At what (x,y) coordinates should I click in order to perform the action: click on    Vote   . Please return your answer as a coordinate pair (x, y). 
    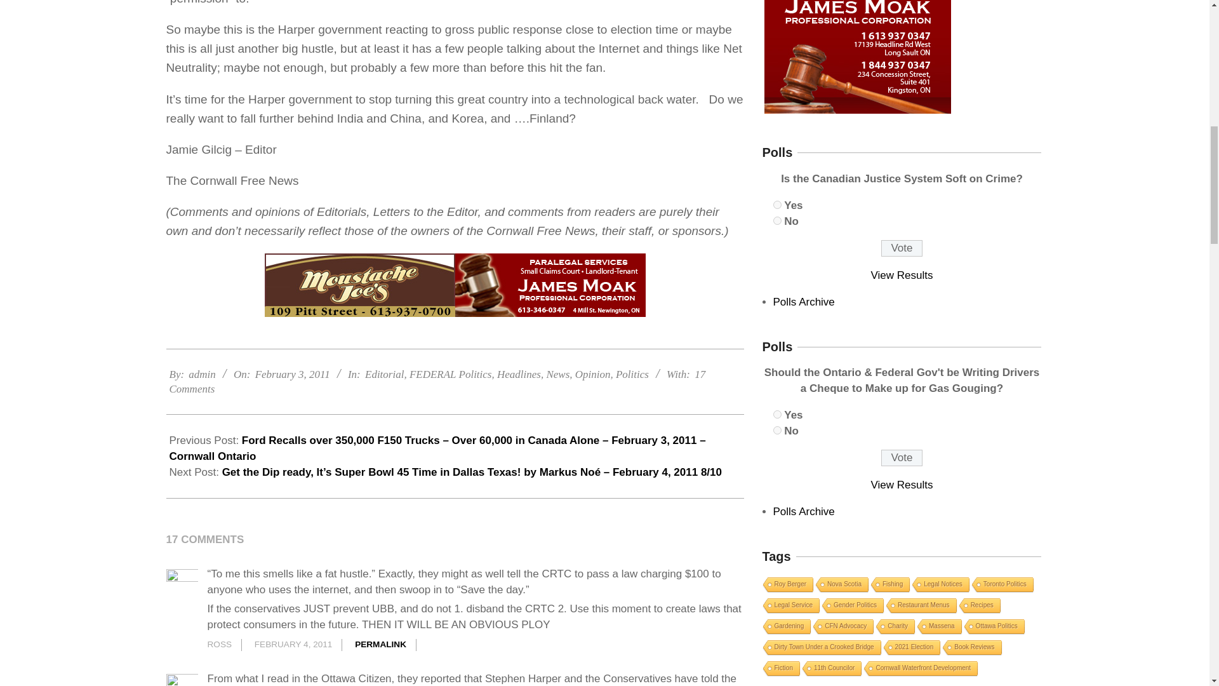
    Looking at the image, I should click on (902, 248).